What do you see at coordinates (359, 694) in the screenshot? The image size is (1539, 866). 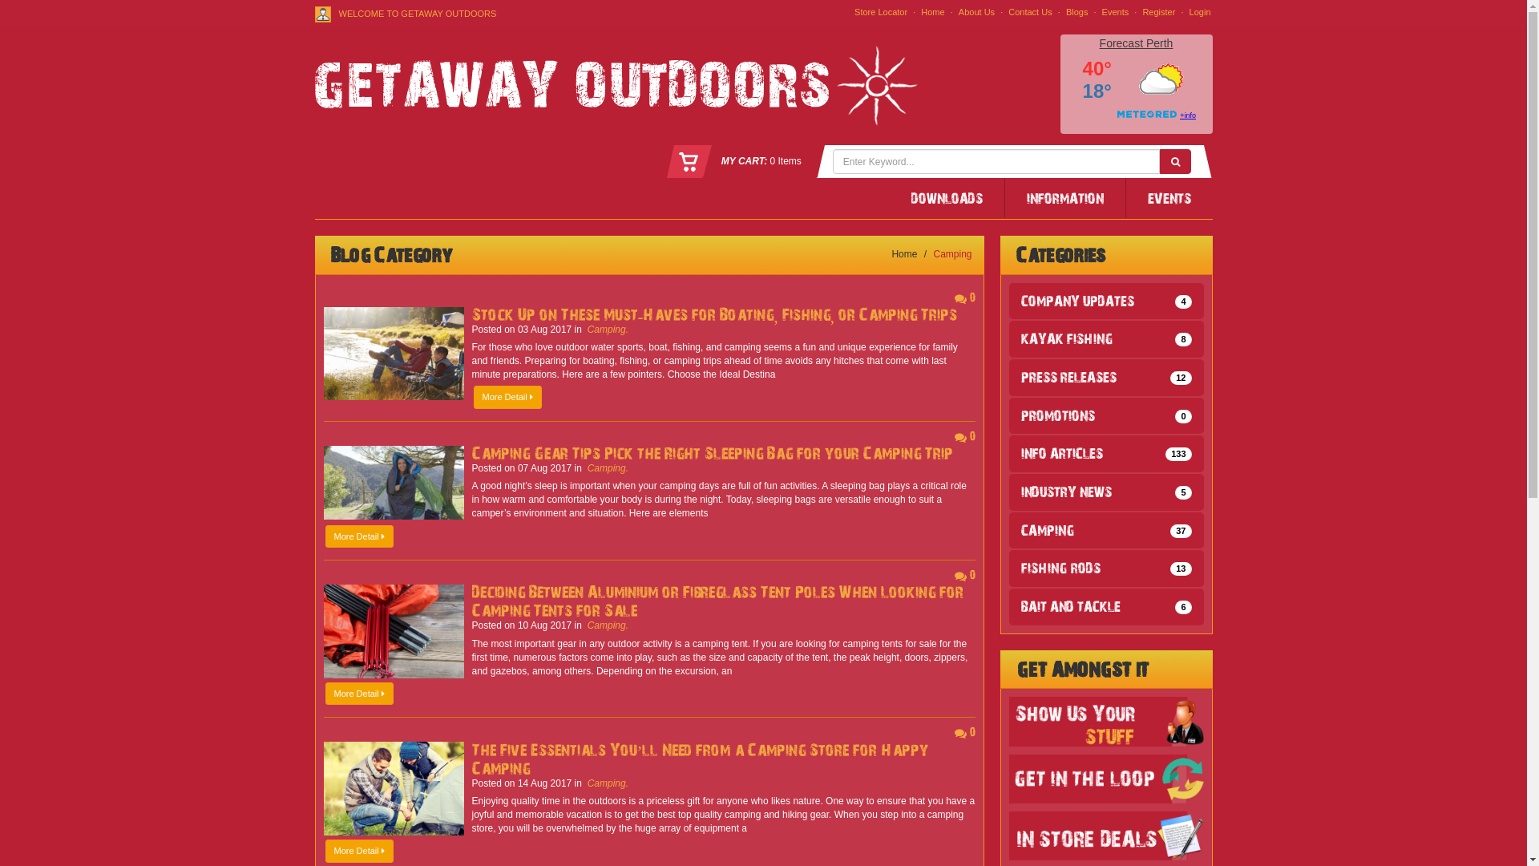 I see `More Detail` at bounding box center [359, 694].